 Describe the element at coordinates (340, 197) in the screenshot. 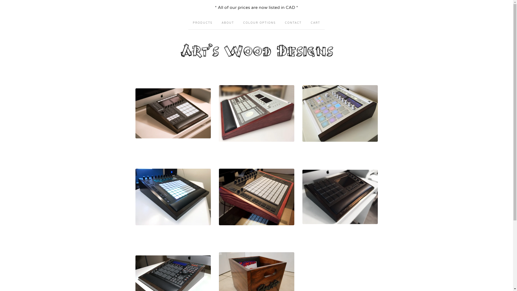

I see `View MPC Touch Stand w/ Hand Rest` at that location.